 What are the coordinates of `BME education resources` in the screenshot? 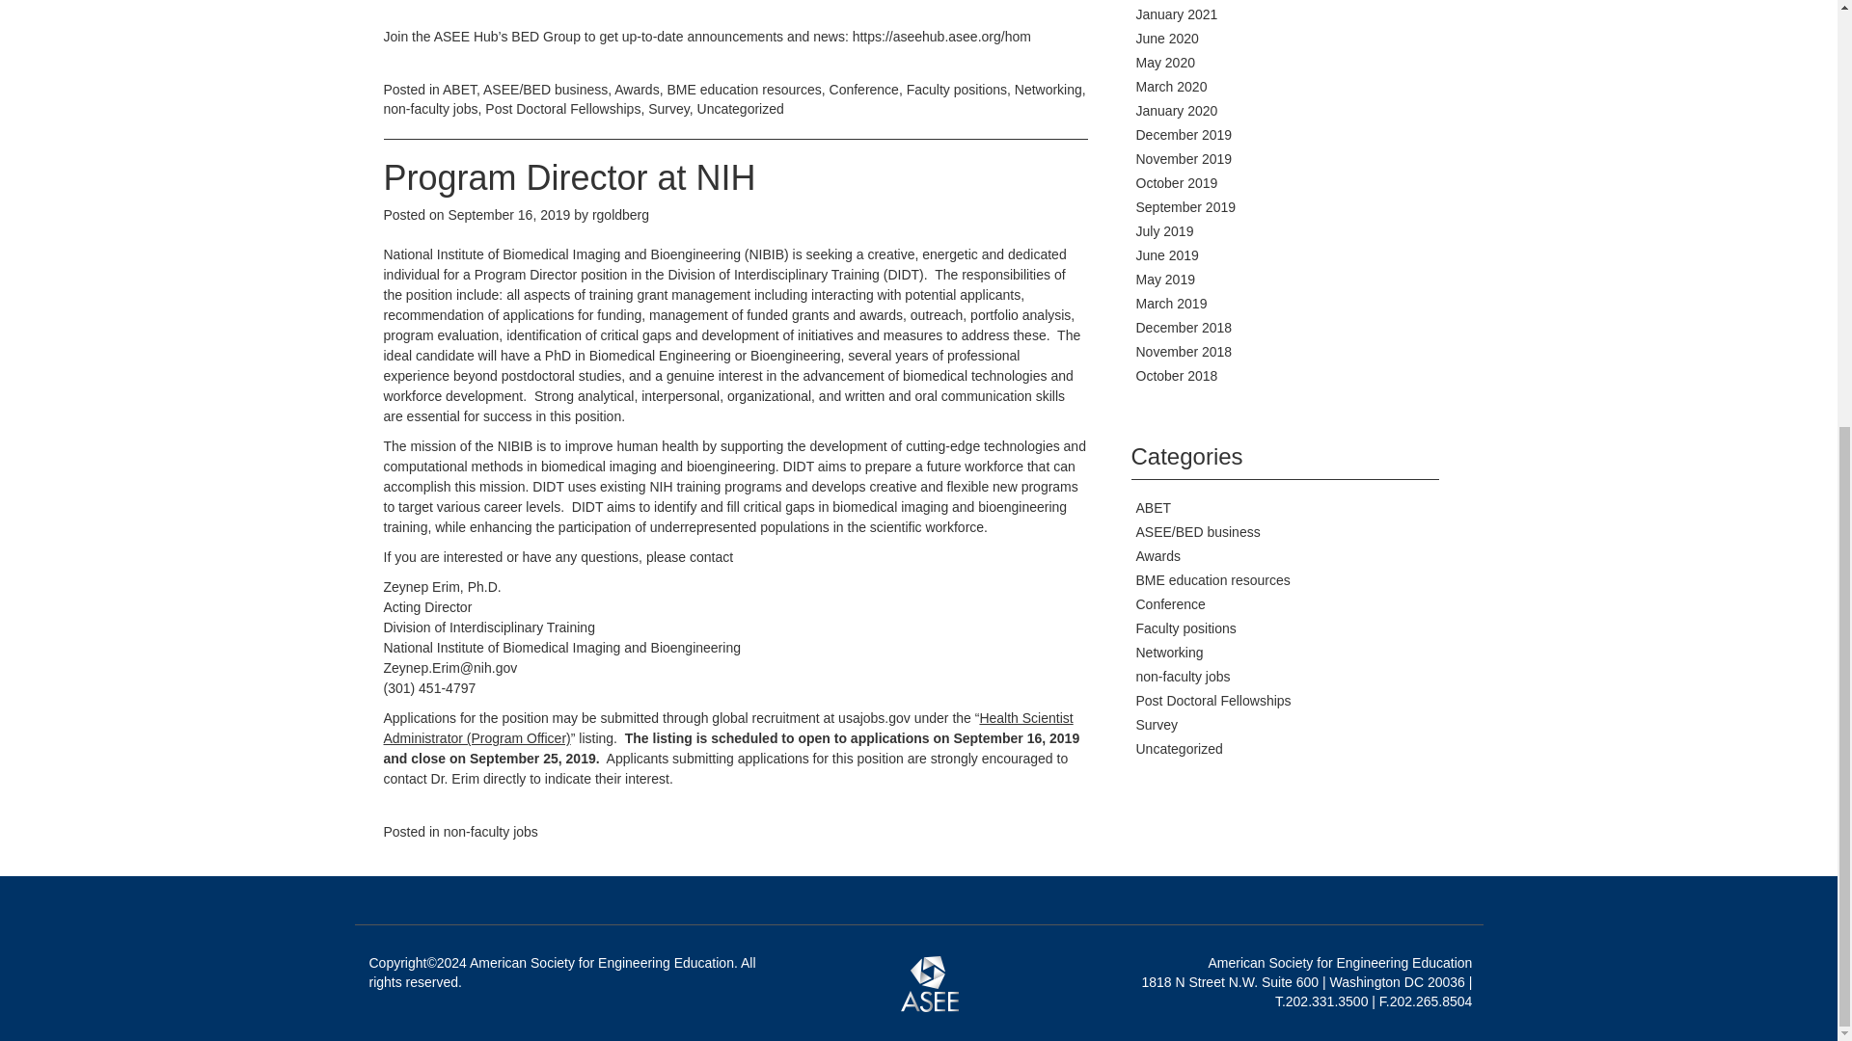 It's located at (743, 90).